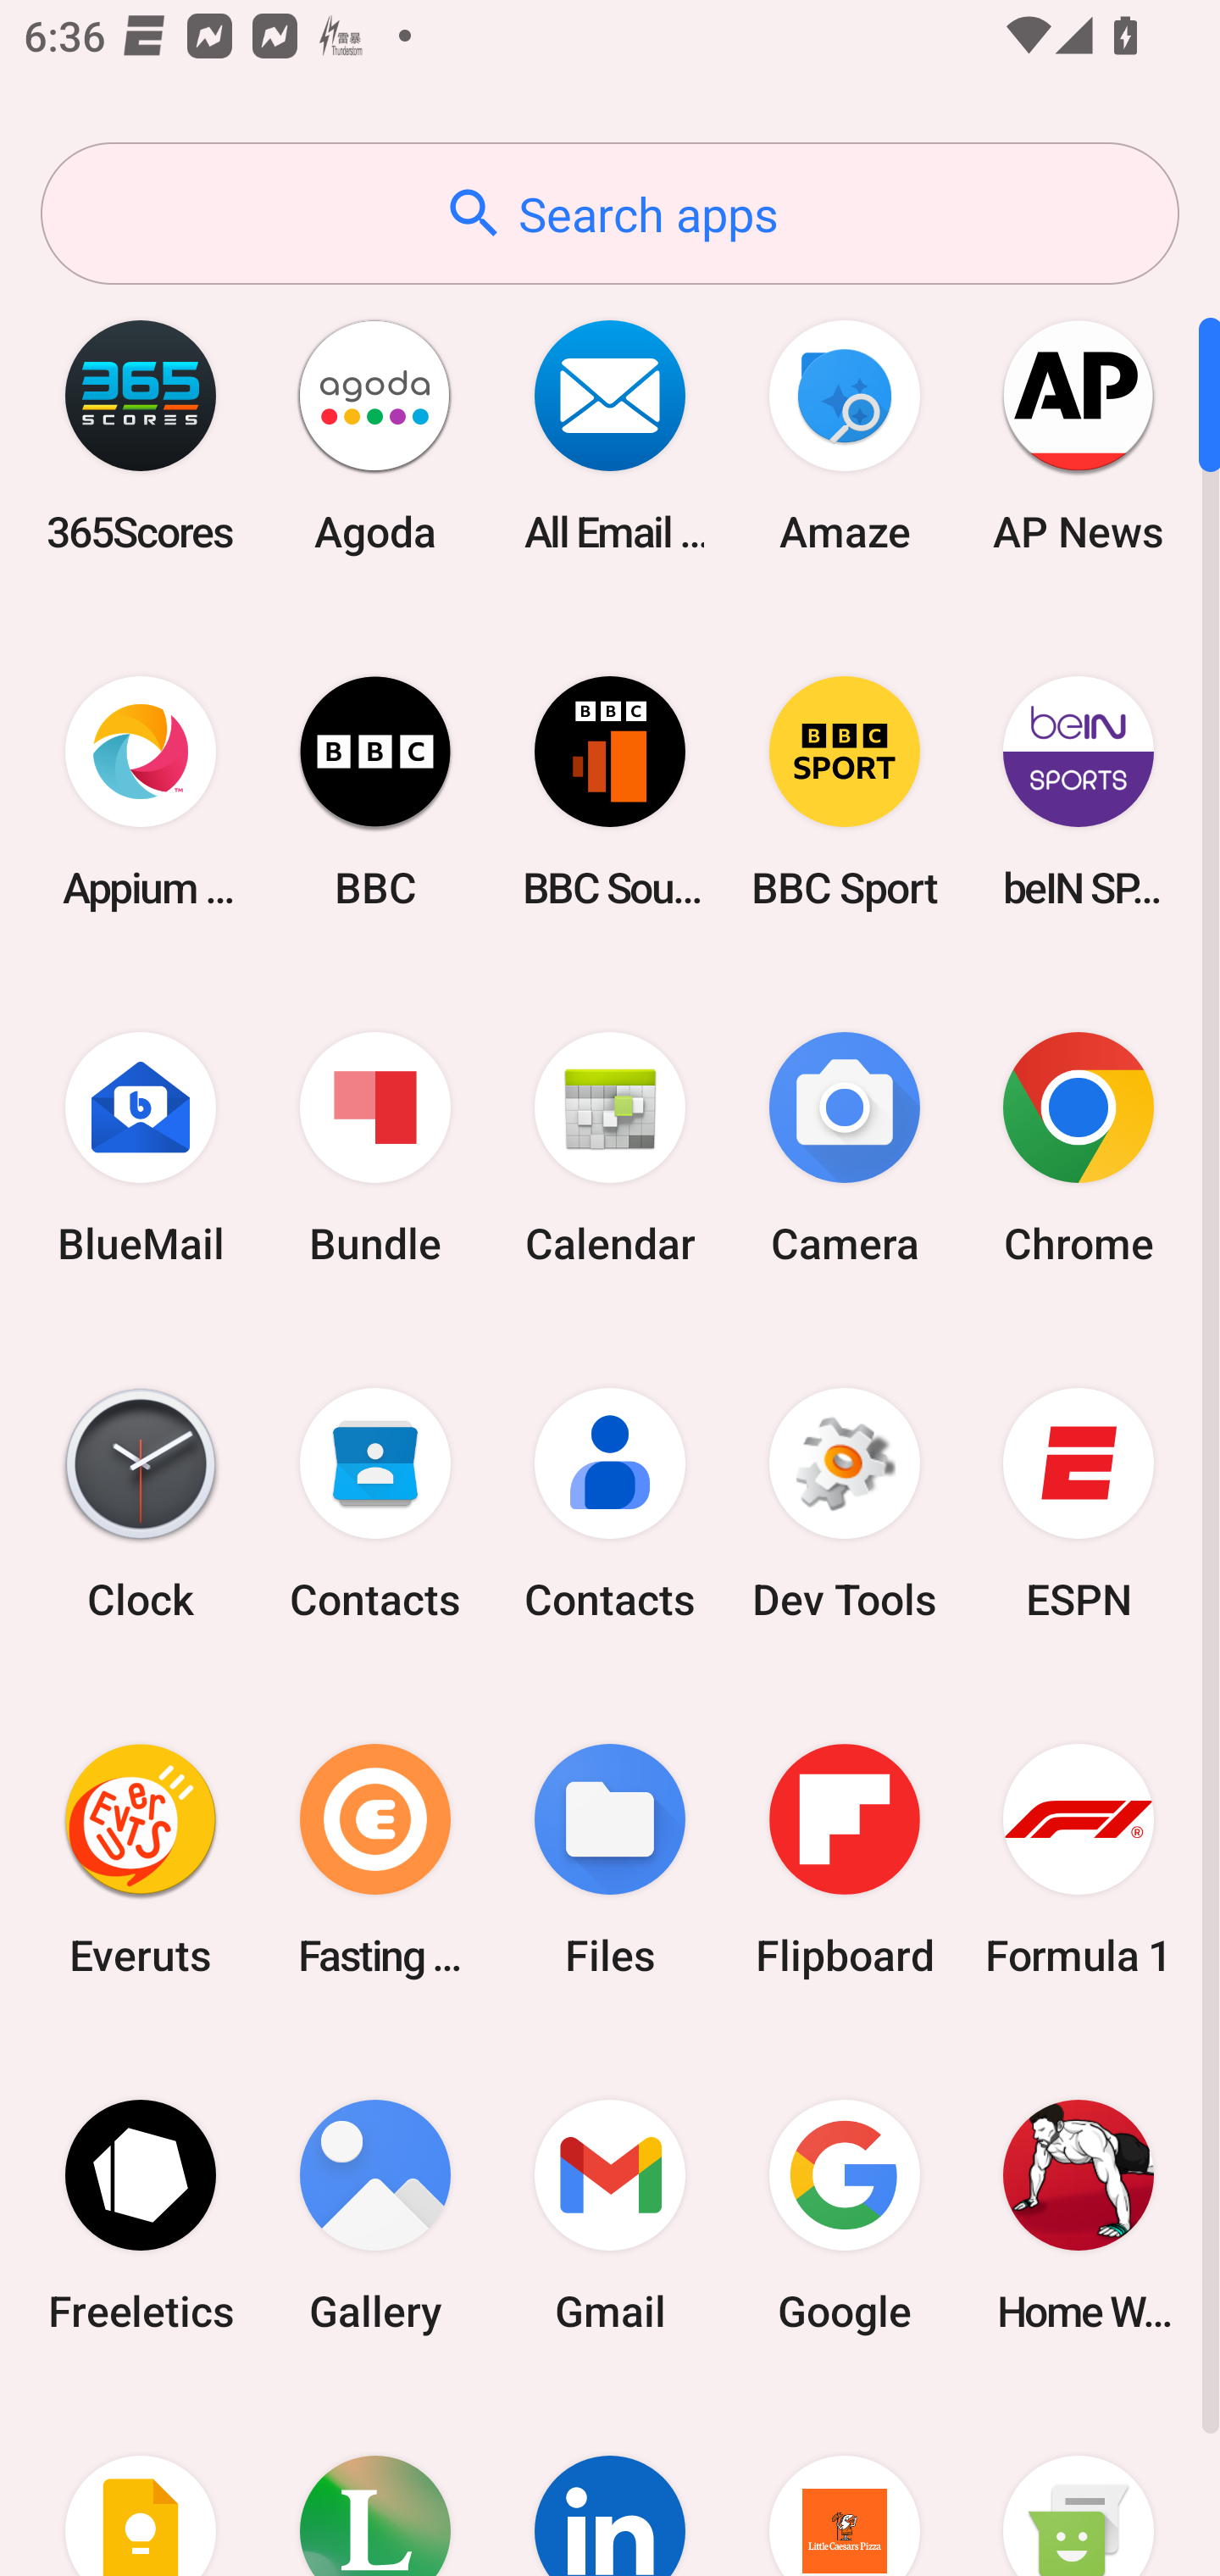  Describe the element at coordinates (844, 1504) in the screenshot. I see `Dev Tools` at that location.